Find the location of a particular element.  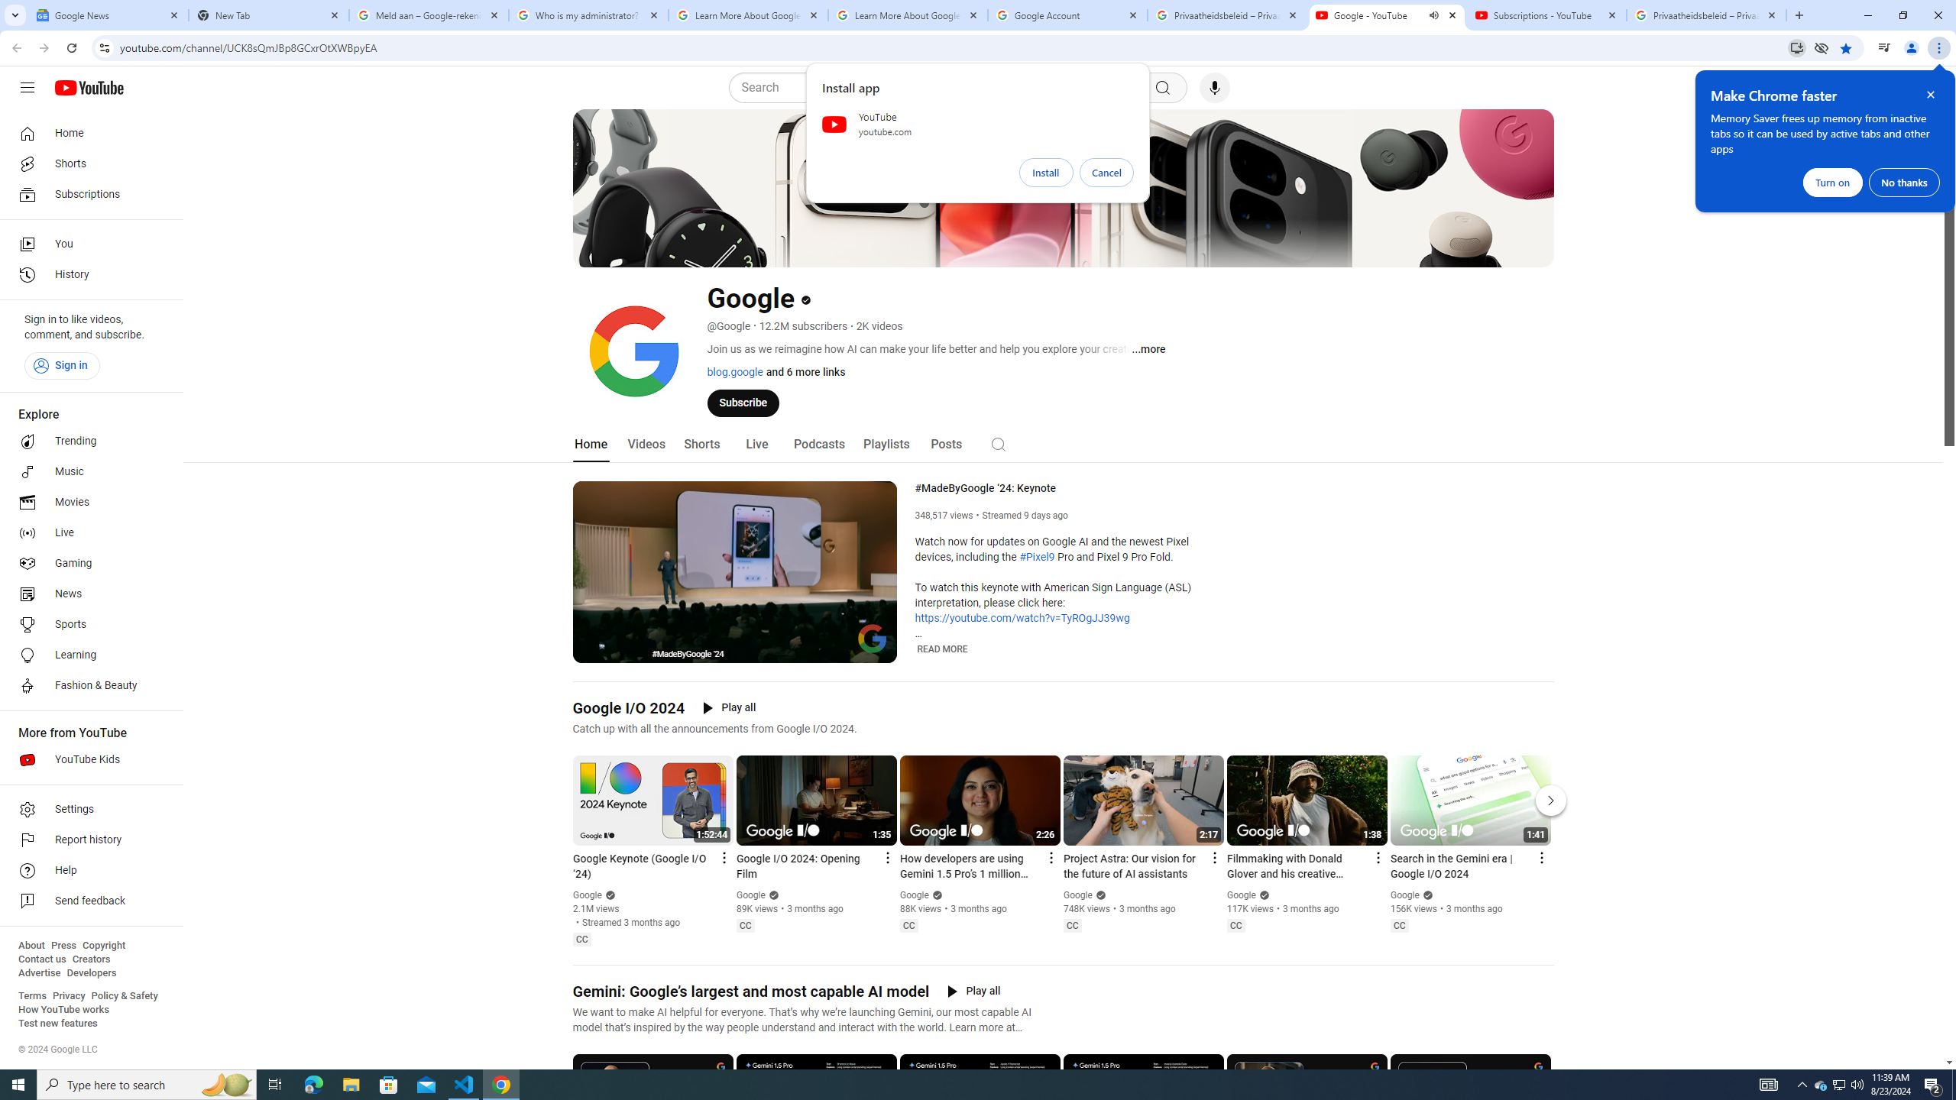

Learning is located at coordinates (87, 655).